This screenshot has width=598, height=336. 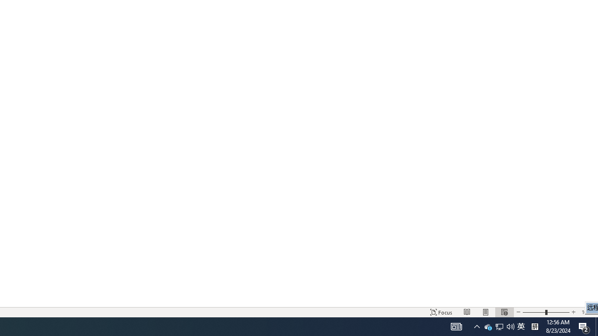 What do you see at coordinates (597, 327) in the screenshot?
I see `AutomationID: 4105` at bounding box center [597, 327].